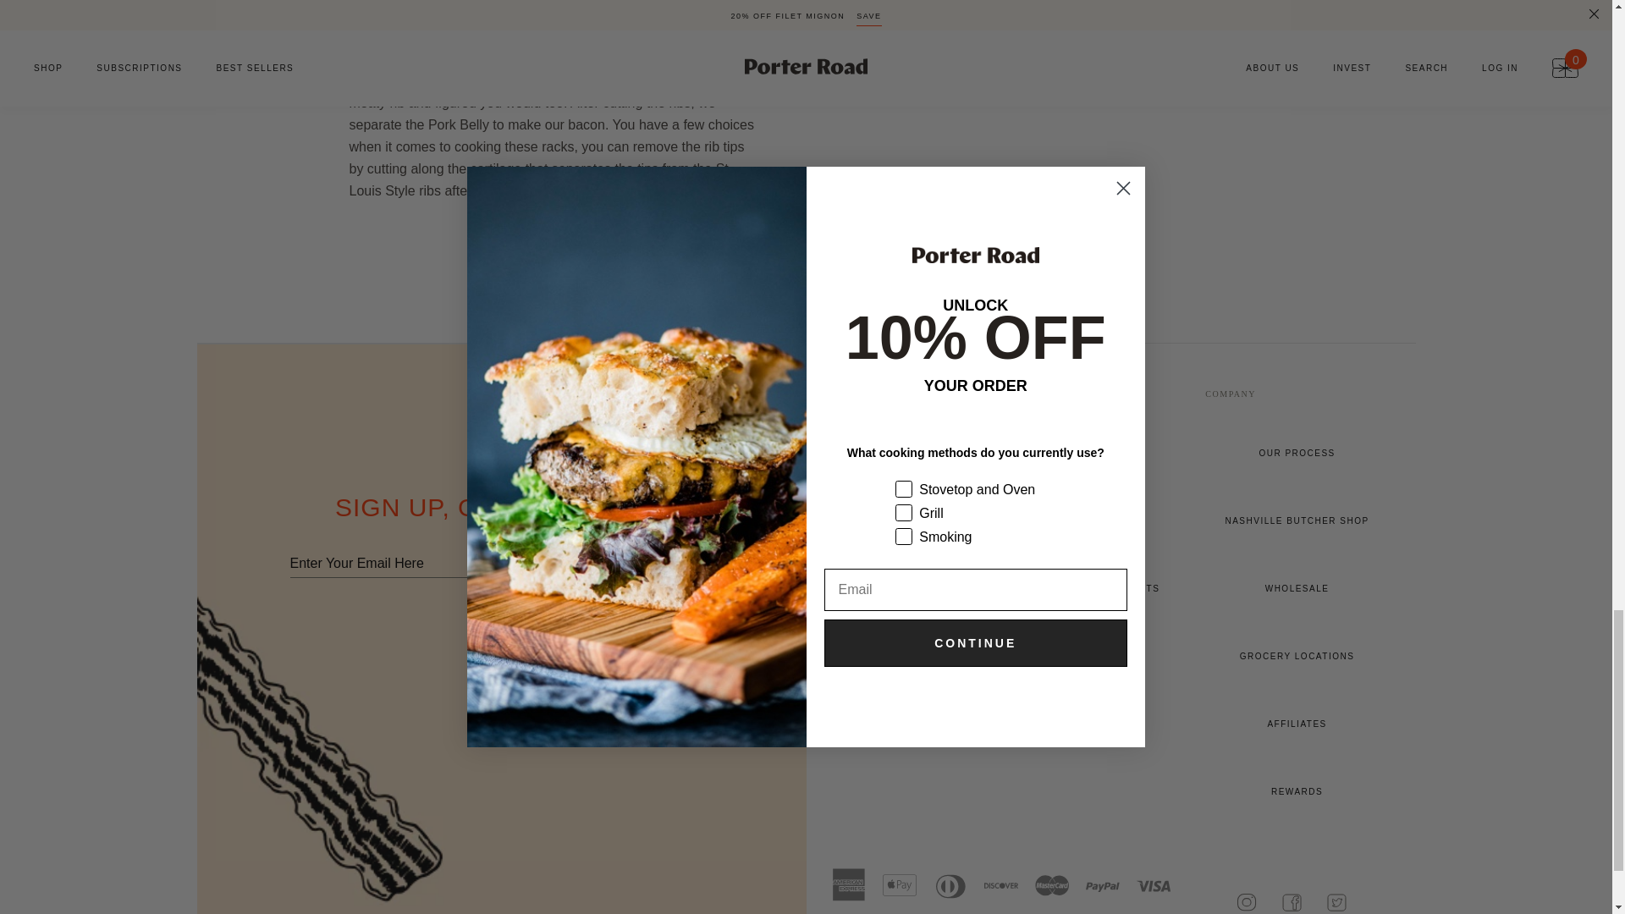  I want to click on PayPal, so click(1102, 885).